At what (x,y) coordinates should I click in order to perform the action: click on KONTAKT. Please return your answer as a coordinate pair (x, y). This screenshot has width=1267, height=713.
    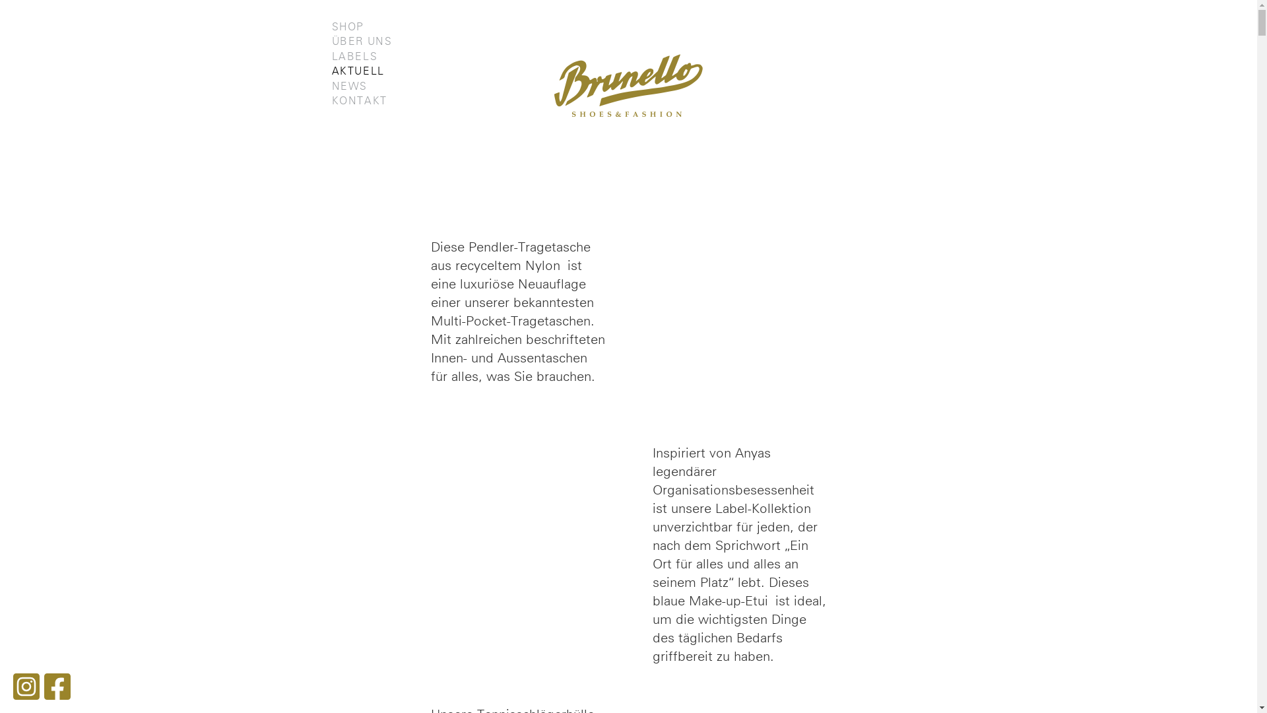
    Looking at the image, I should click on (359, 101).